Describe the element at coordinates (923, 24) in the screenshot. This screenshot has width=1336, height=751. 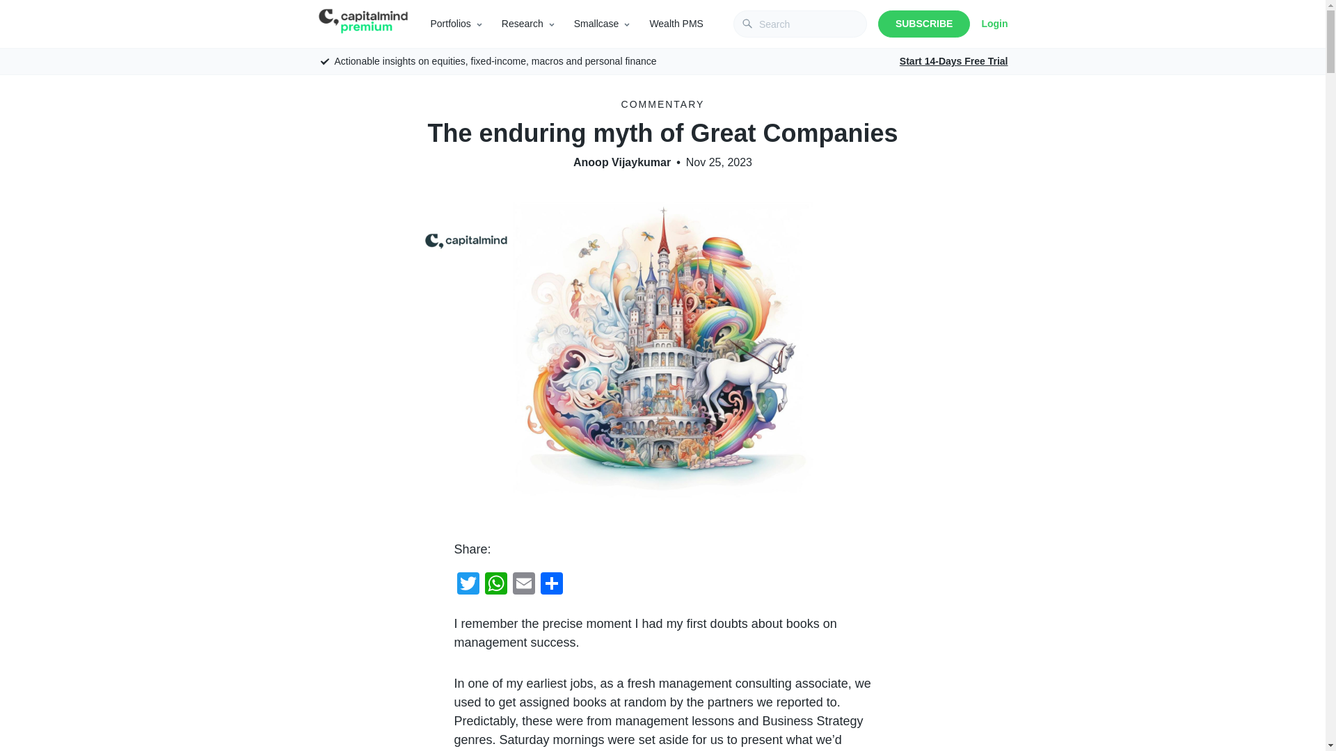
I see `SUBSCRIBE` at that location.